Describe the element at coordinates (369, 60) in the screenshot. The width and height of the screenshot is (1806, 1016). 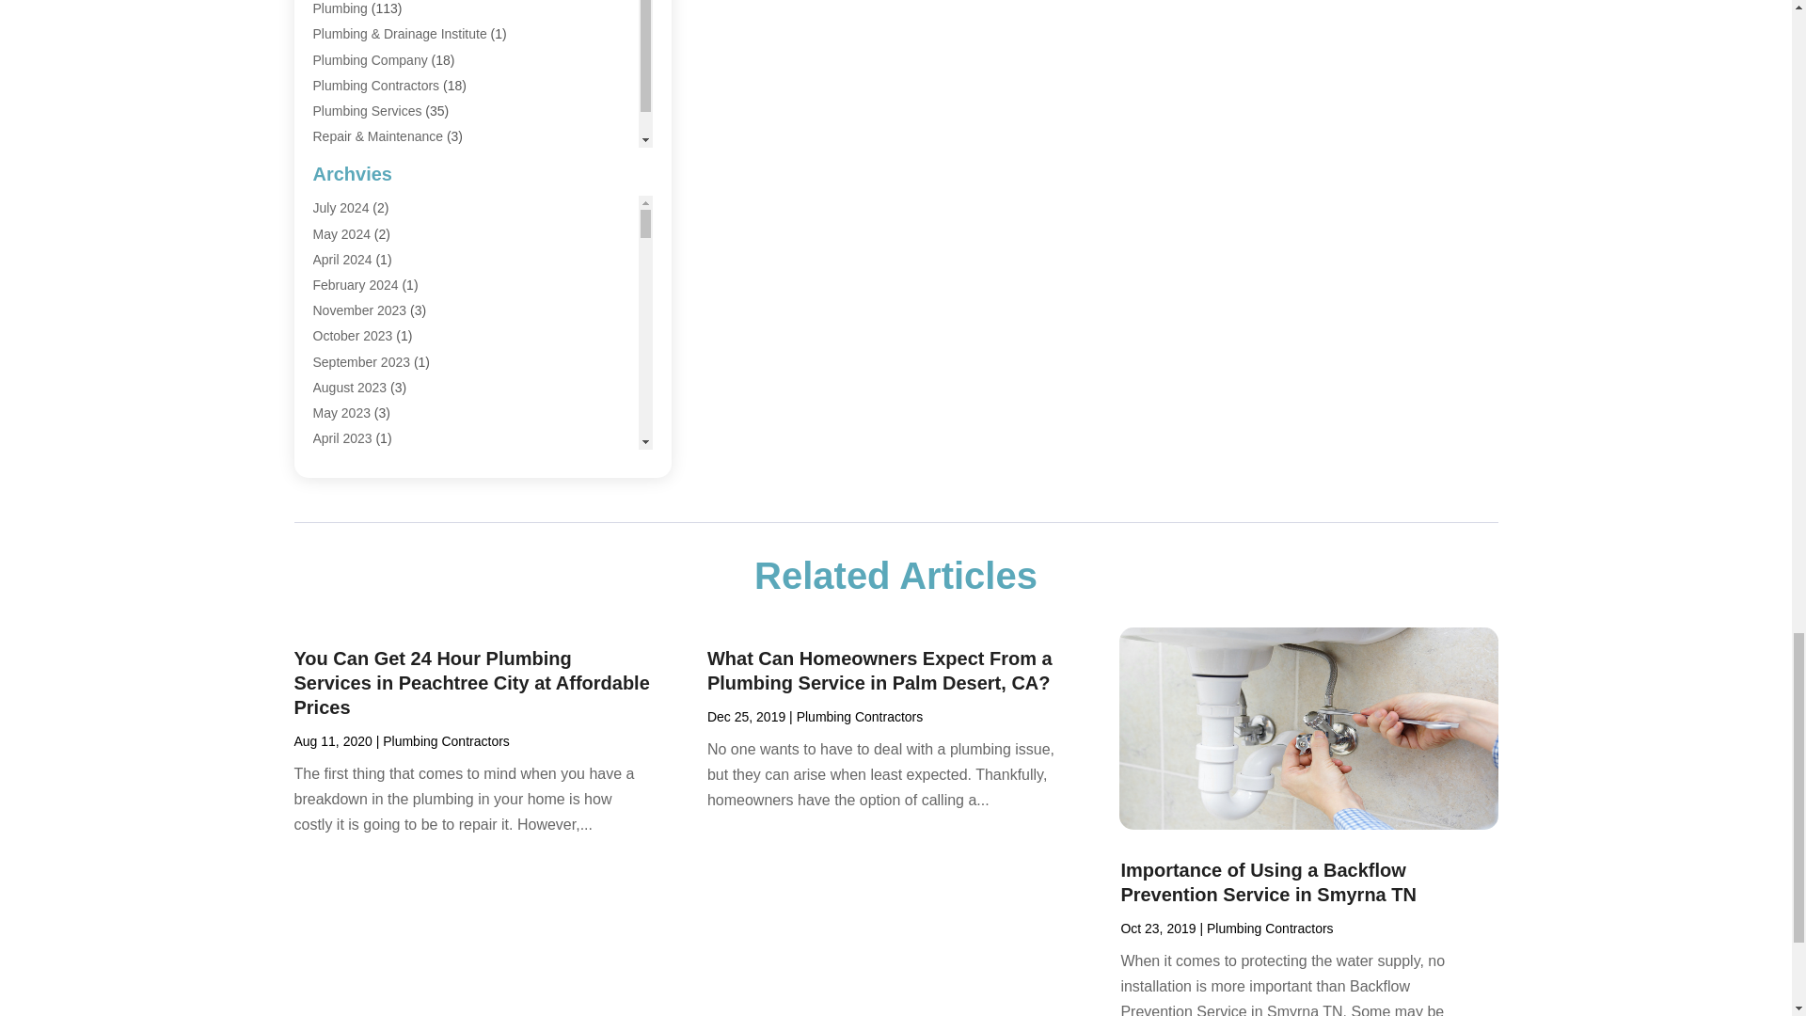
I see `Plumbing Company` at that location.